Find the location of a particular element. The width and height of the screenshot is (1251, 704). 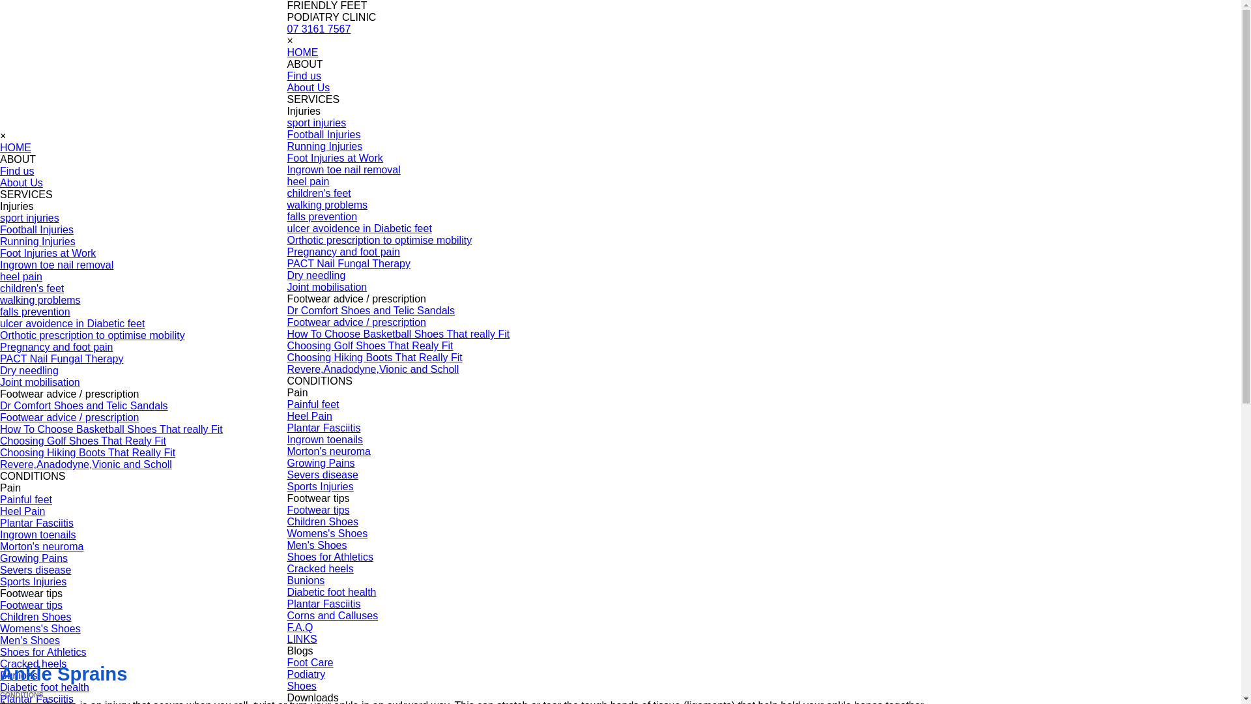

LINKS is located at coordinates (302, 639).